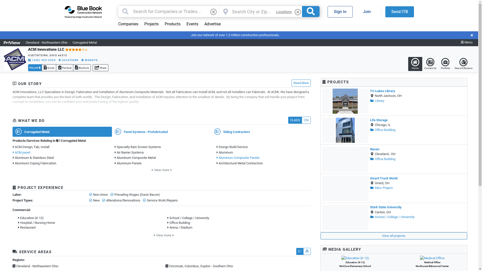 Image resolution: width=482 pixels, height=271 pixels. I want to click on CSI, so click(306, 120).